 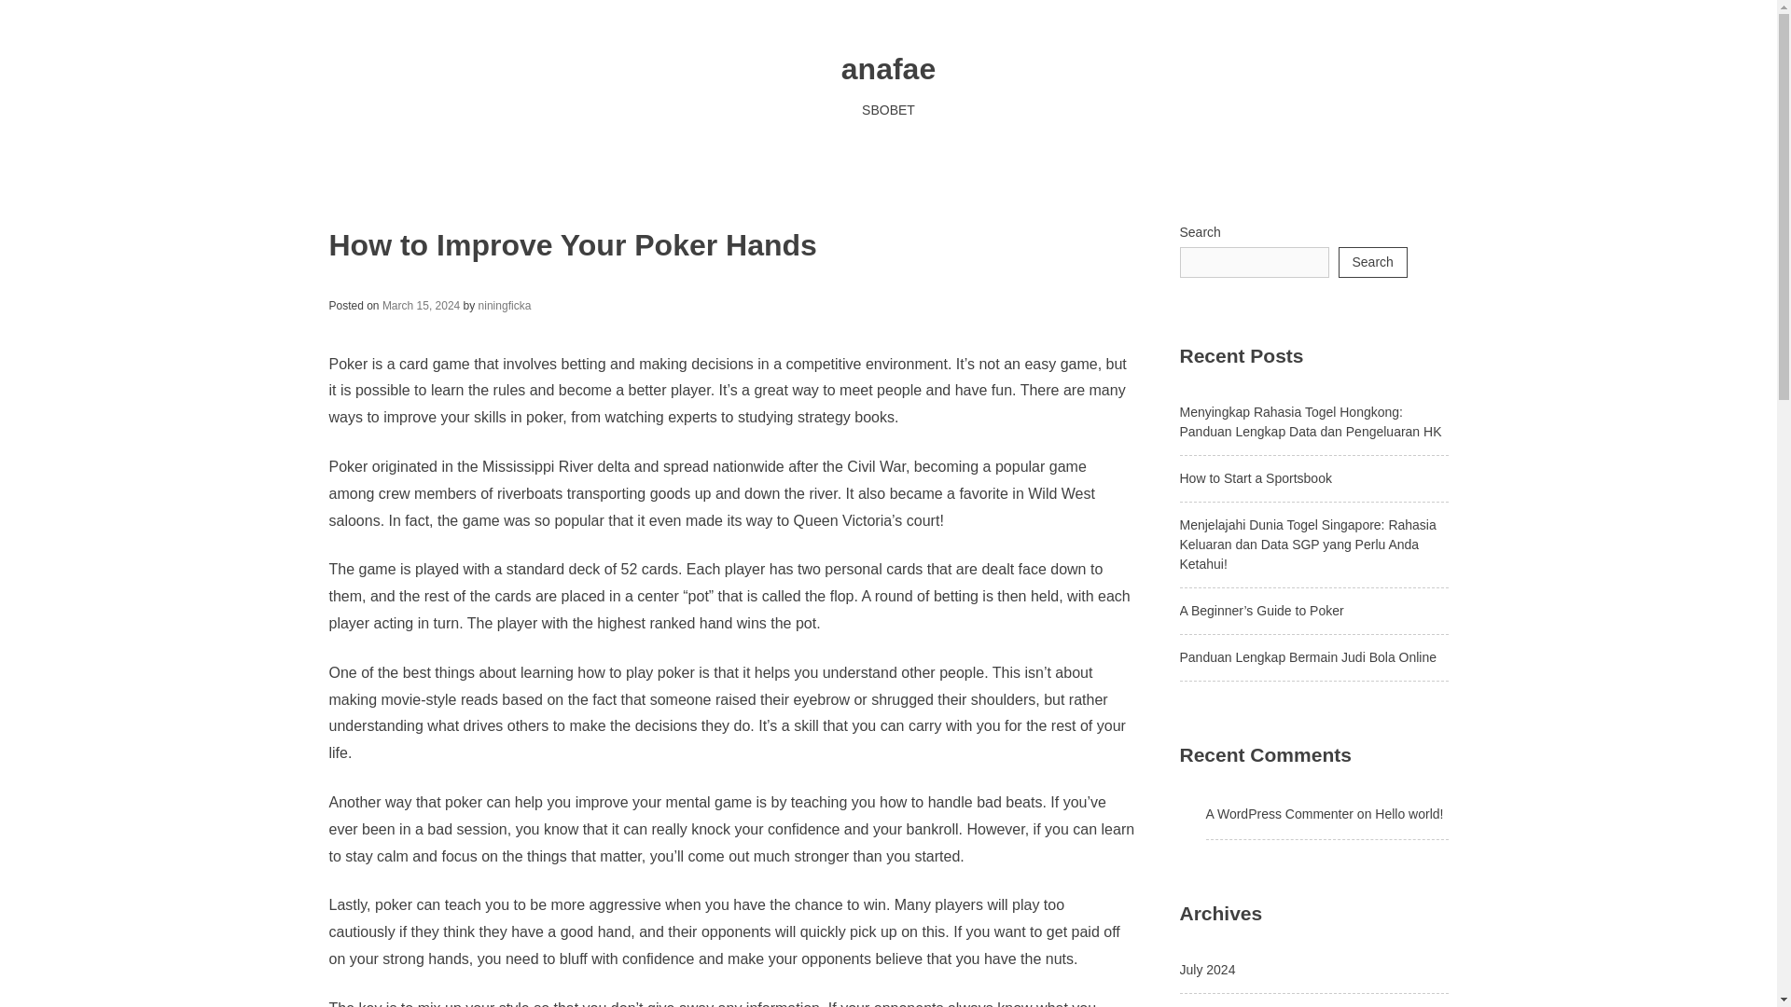 What do you see at coordinates (1409, 814) in the screenshot?
I see `Hello world!` at bounding box center [1409, 814].